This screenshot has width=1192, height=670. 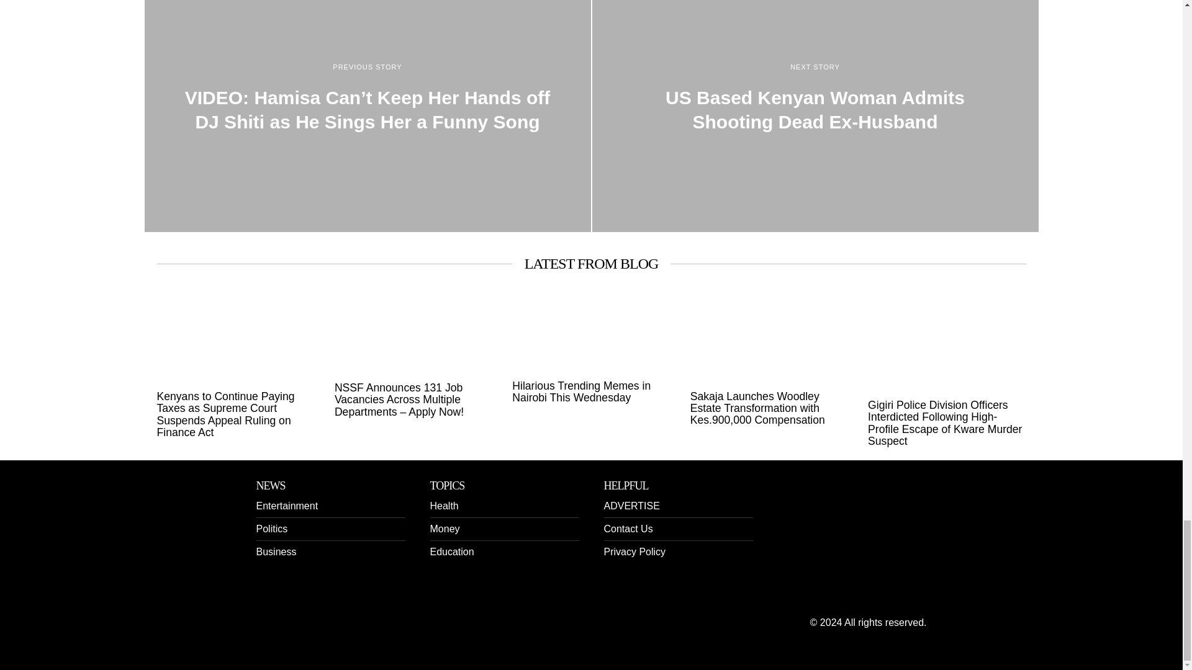 What do you see at coordinates (591, 392) in the screenshot?
I see `Hilarious Trending Memes in Nairobi This Wednesday` at bounding box center [591, 392].